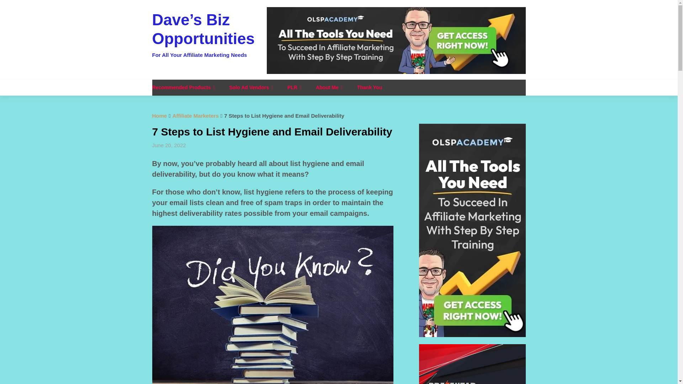  What do you see at coordinates (160, 116) in the screenshot?
I see `Home` at bounding box center [160, 116].